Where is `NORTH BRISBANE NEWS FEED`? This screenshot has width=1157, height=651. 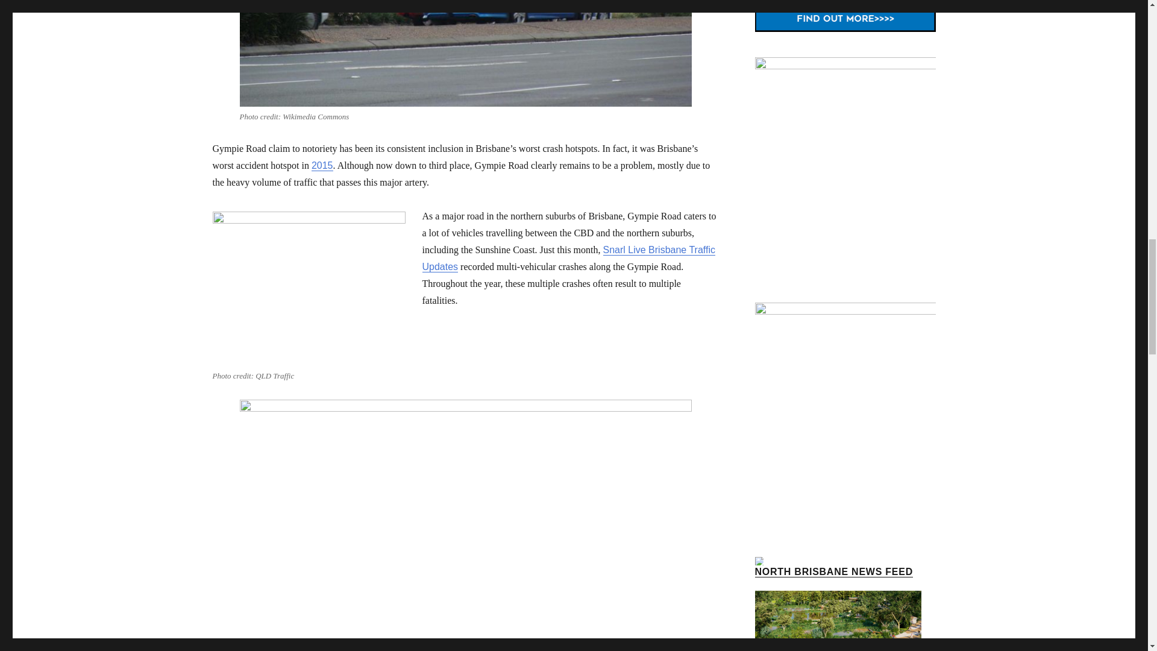
NORTH BRISBANE NEWS FEED is located at coordinates (833, 571).